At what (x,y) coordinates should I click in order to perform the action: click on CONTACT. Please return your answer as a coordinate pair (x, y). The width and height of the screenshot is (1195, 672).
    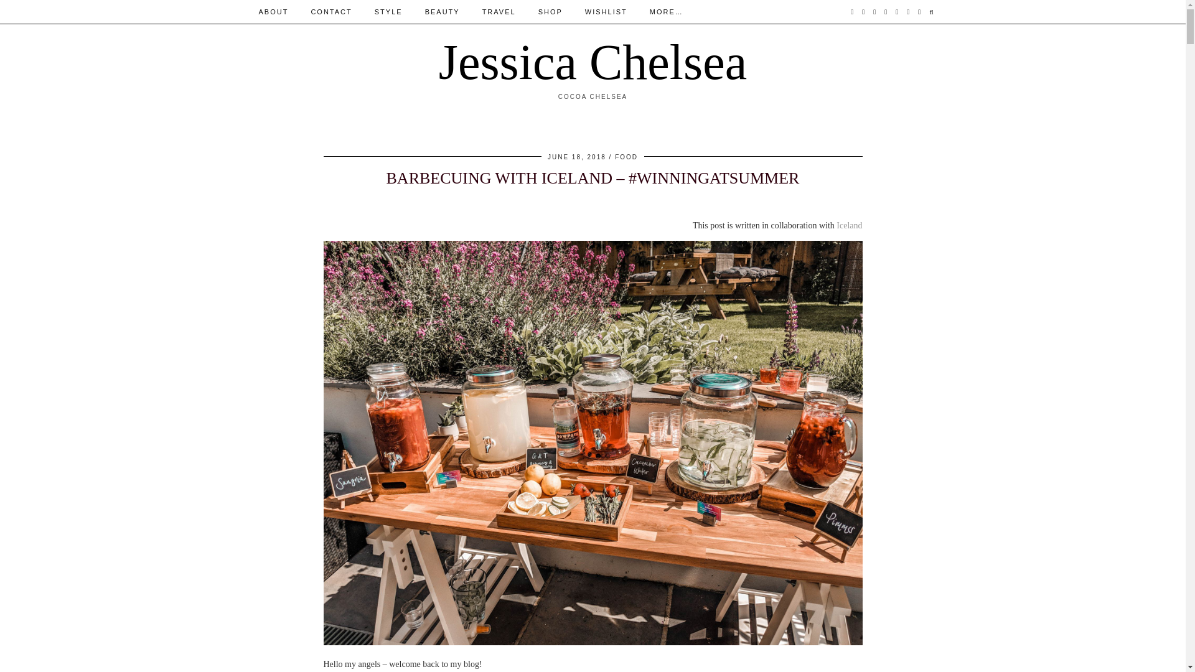
    Looking at the image, I should click on (331, 11).